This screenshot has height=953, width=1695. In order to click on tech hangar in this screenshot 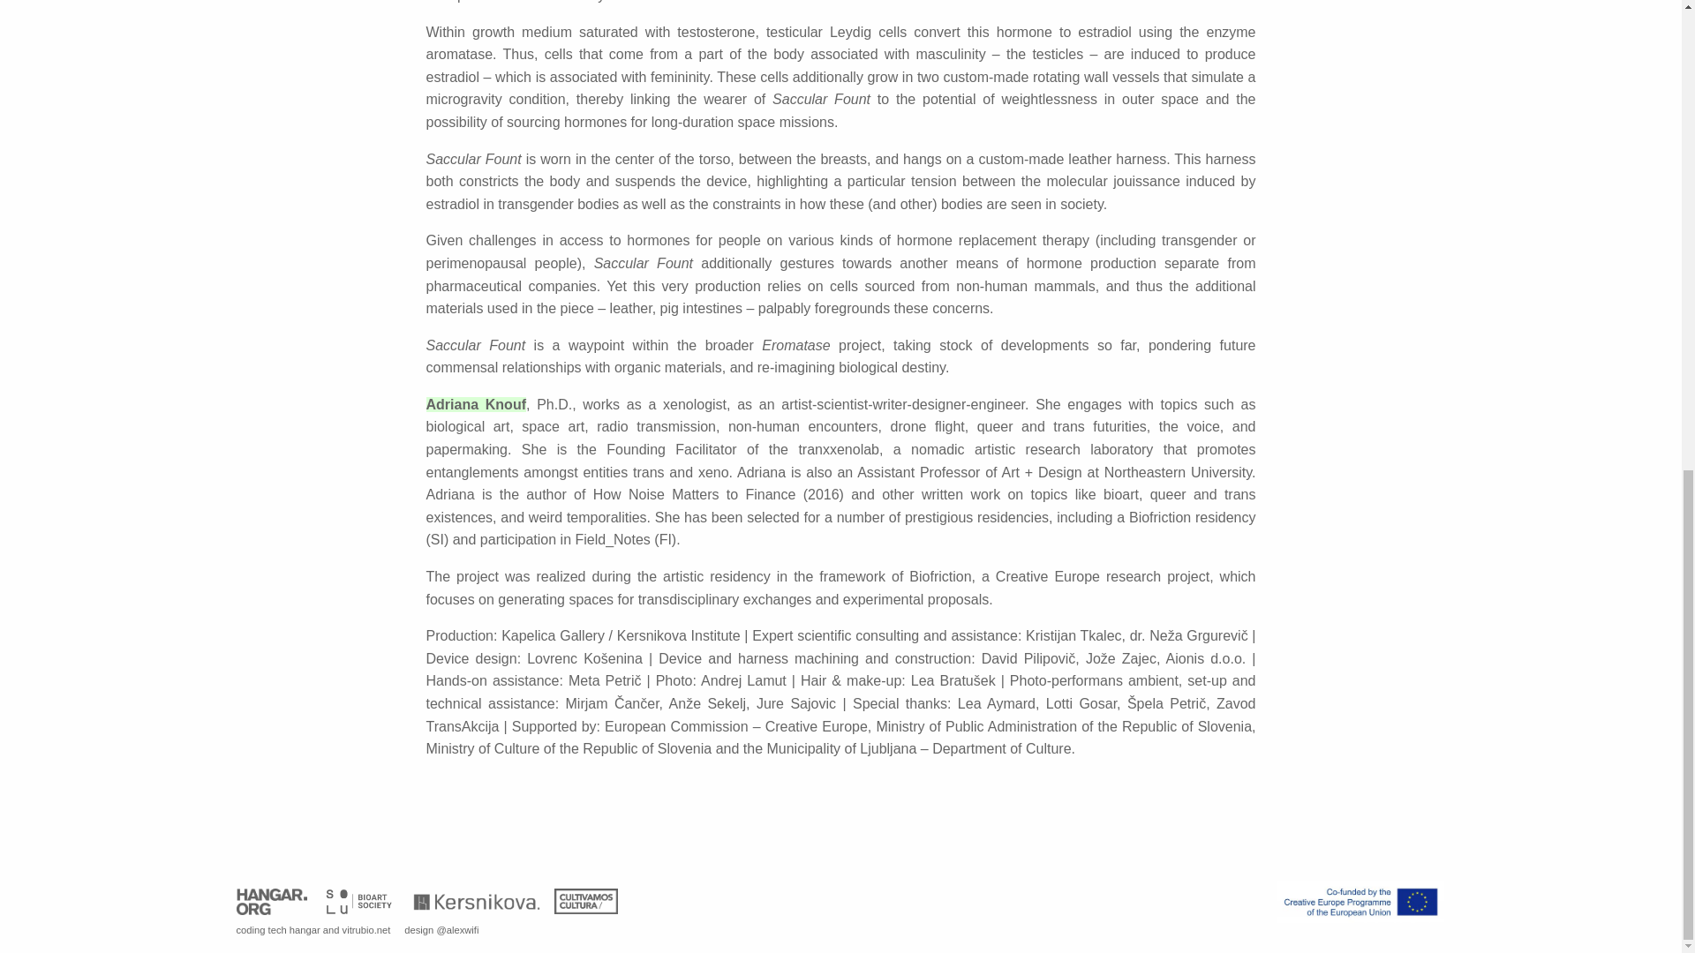, I will do `click(293, 929)`.